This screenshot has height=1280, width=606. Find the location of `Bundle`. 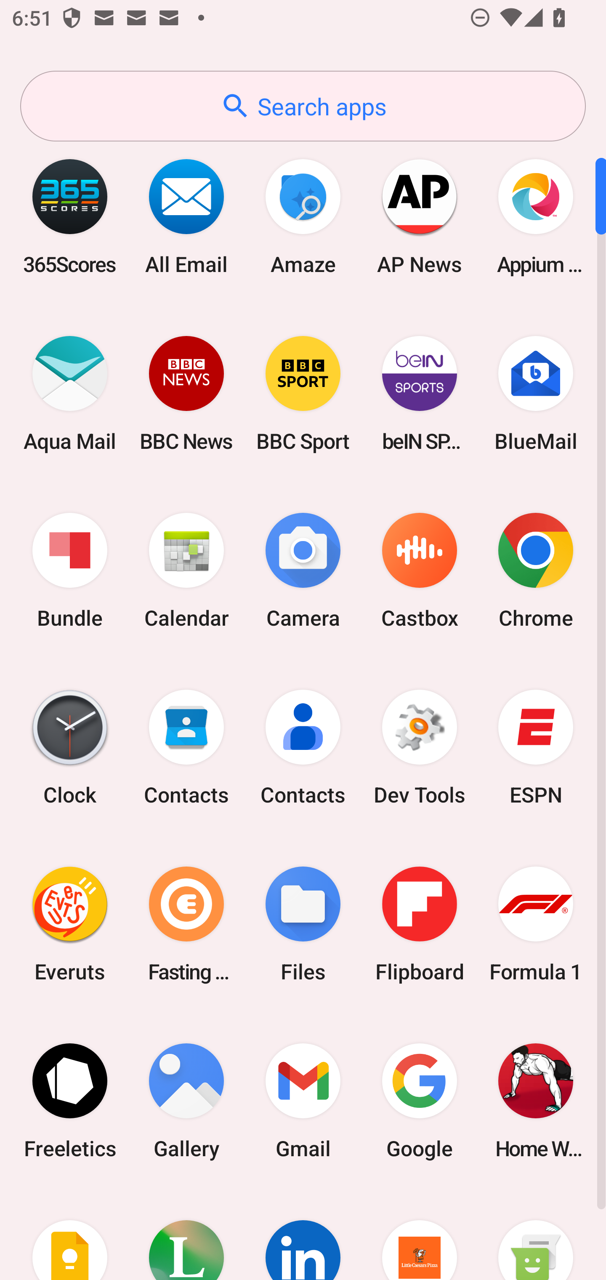

Bundle is located at coordinates (70, 571).